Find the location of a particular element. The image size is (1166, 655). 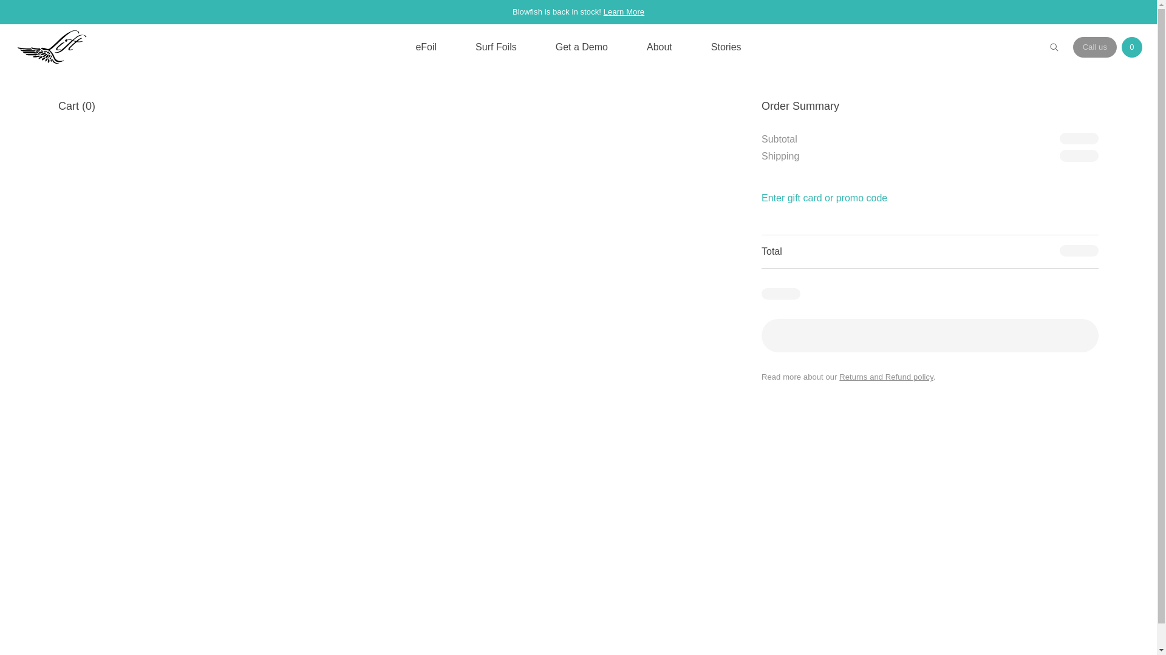

Get a Demo is located at coordinates (582, 47).